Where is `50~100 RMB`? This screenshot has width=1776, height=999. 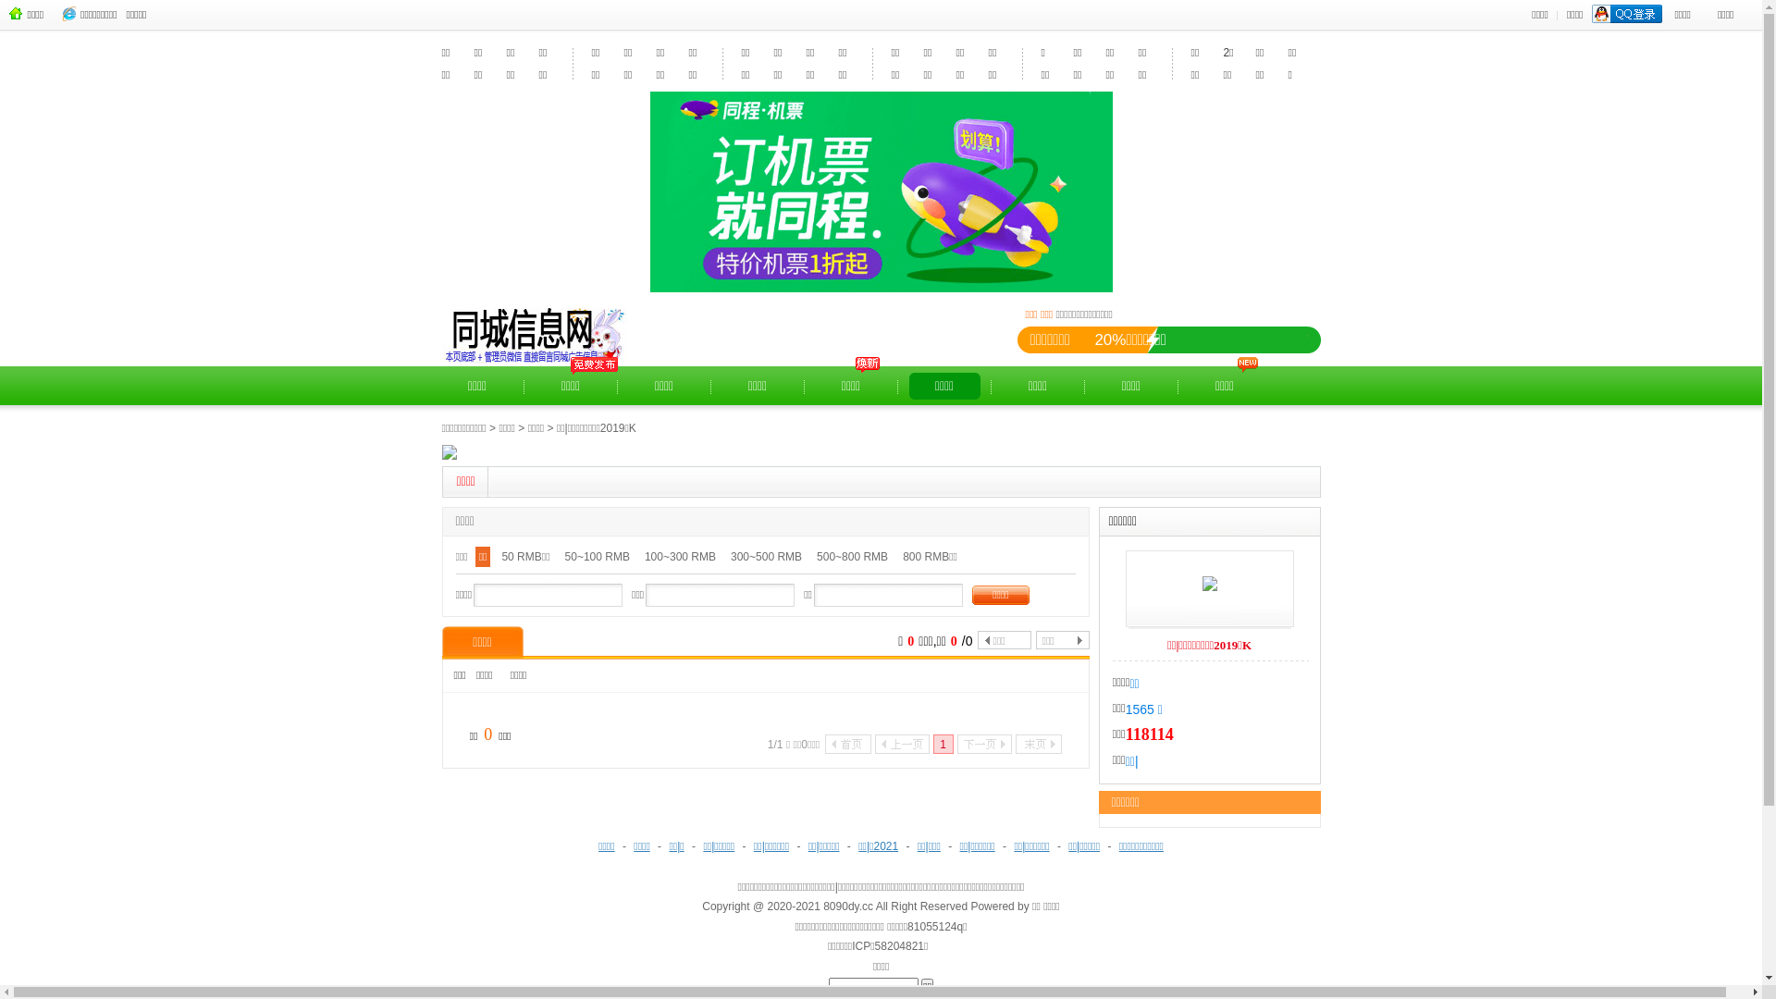
50~100 RMB is located at coordinates (598, 557).